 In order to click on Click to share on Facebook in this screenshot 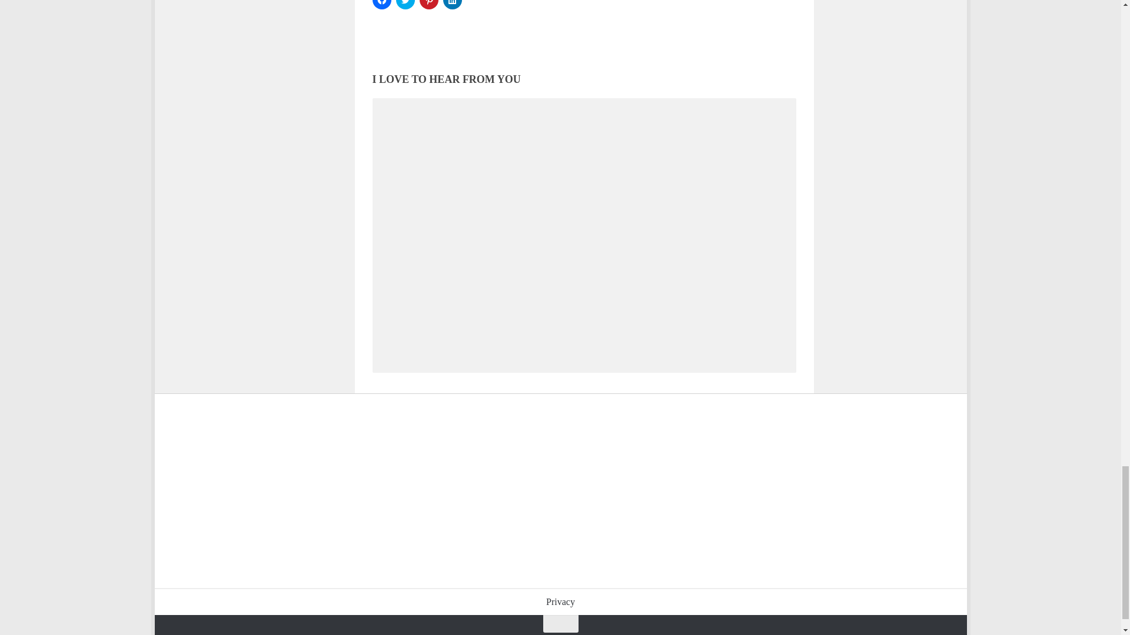, I will do `click(381, 5)`.